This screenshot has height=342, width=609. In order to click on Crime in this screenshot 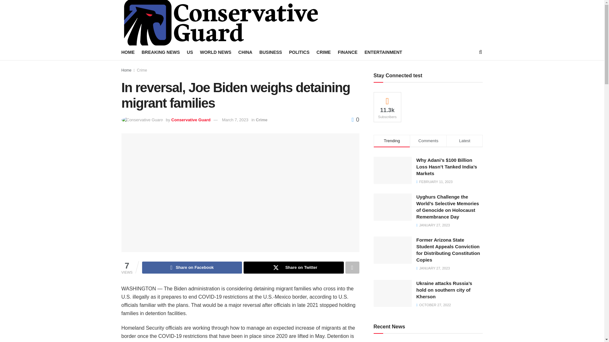, I will do `click(261, 120)`.